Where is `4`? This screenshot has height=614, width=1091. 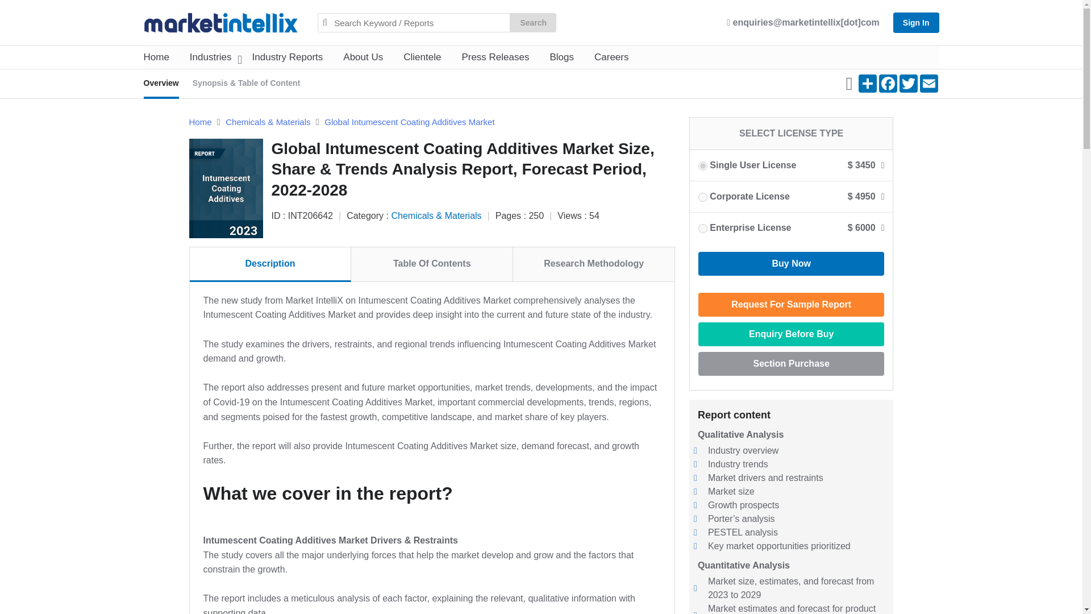 4 is located at coordinates (702, 229).